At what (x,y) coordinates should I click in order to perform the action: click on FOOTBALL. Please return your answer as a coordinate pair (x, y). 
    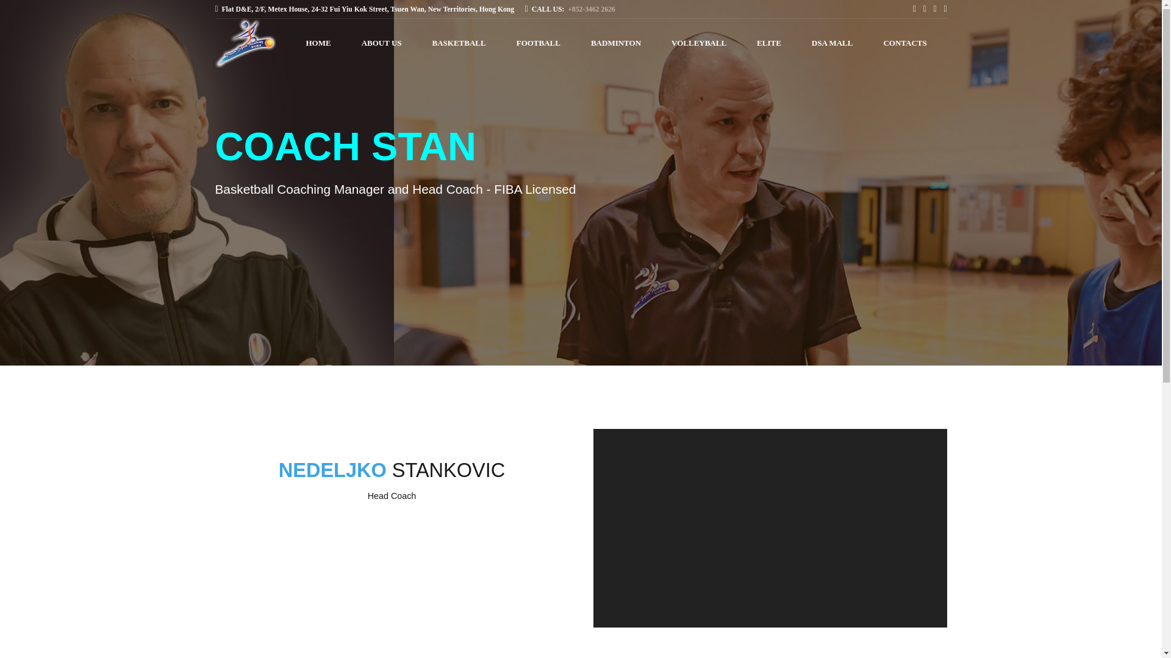
    Looking at the image, I should click on (538, 43).